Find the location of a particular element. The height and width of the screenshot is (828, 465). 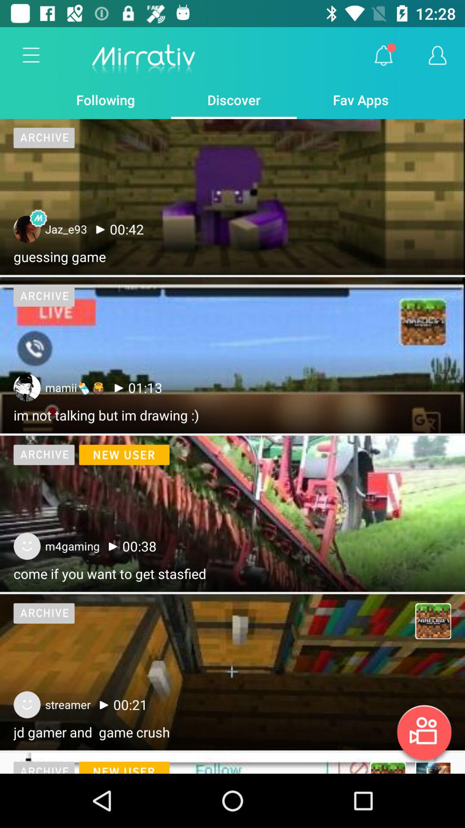

click the item next to the following item is located at coordinates (31, 56).